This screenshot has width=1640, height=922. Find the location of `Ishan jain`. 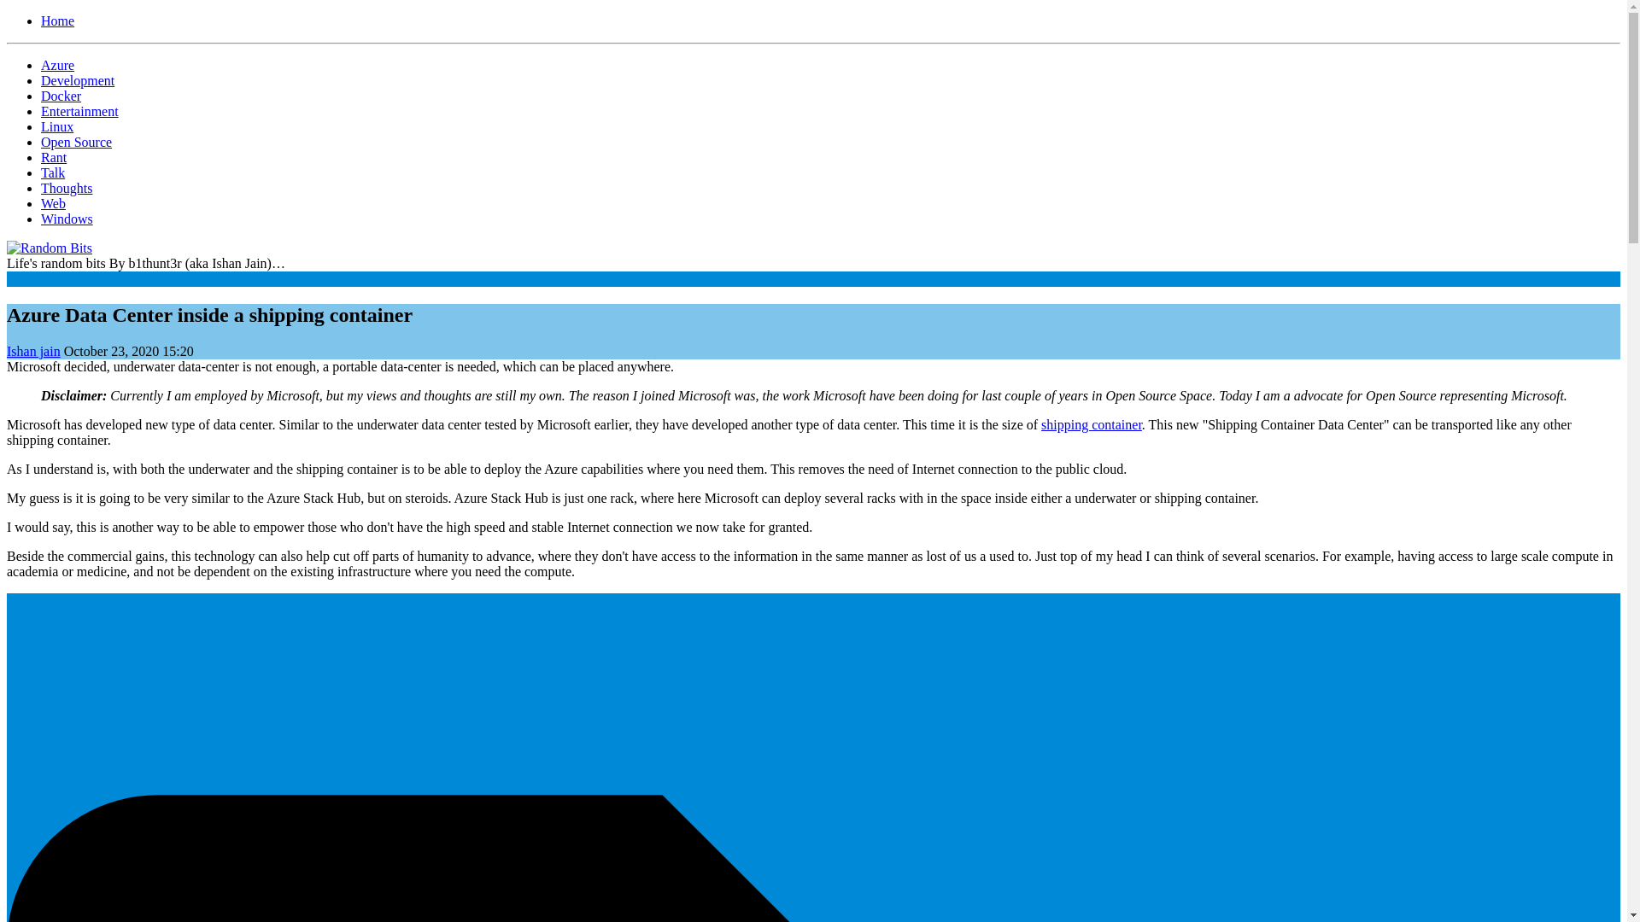

Ishan jain is located at coordinates (33, 351).